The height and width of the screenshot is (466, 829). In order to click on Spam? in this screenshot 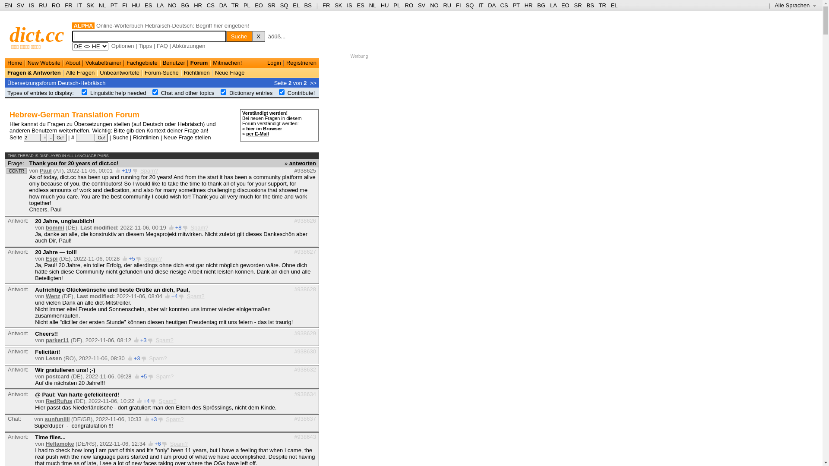, I will do `click(158, 358)`.